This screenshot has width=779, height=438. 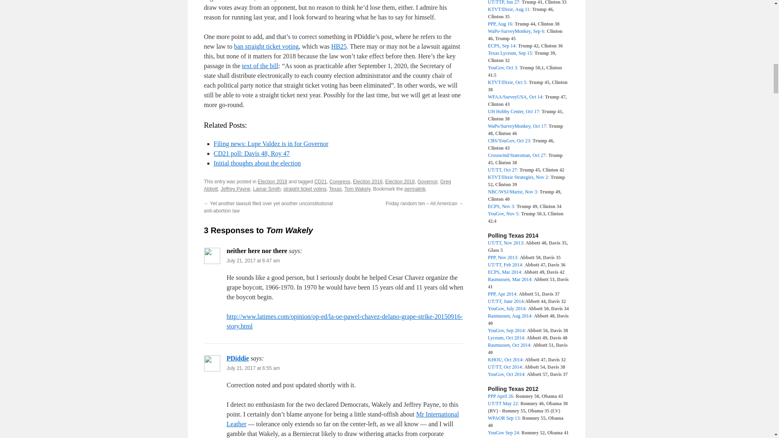 What do you see at coordinates (415, 189) in the screenshot?
I see `Permalink to Tom Wakely` at bounding box center [415, 189].